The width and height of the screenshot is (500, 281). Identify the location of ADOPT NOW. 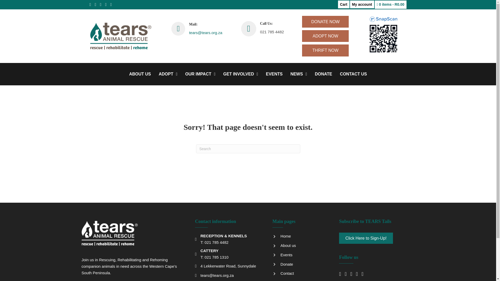
(325, 36).